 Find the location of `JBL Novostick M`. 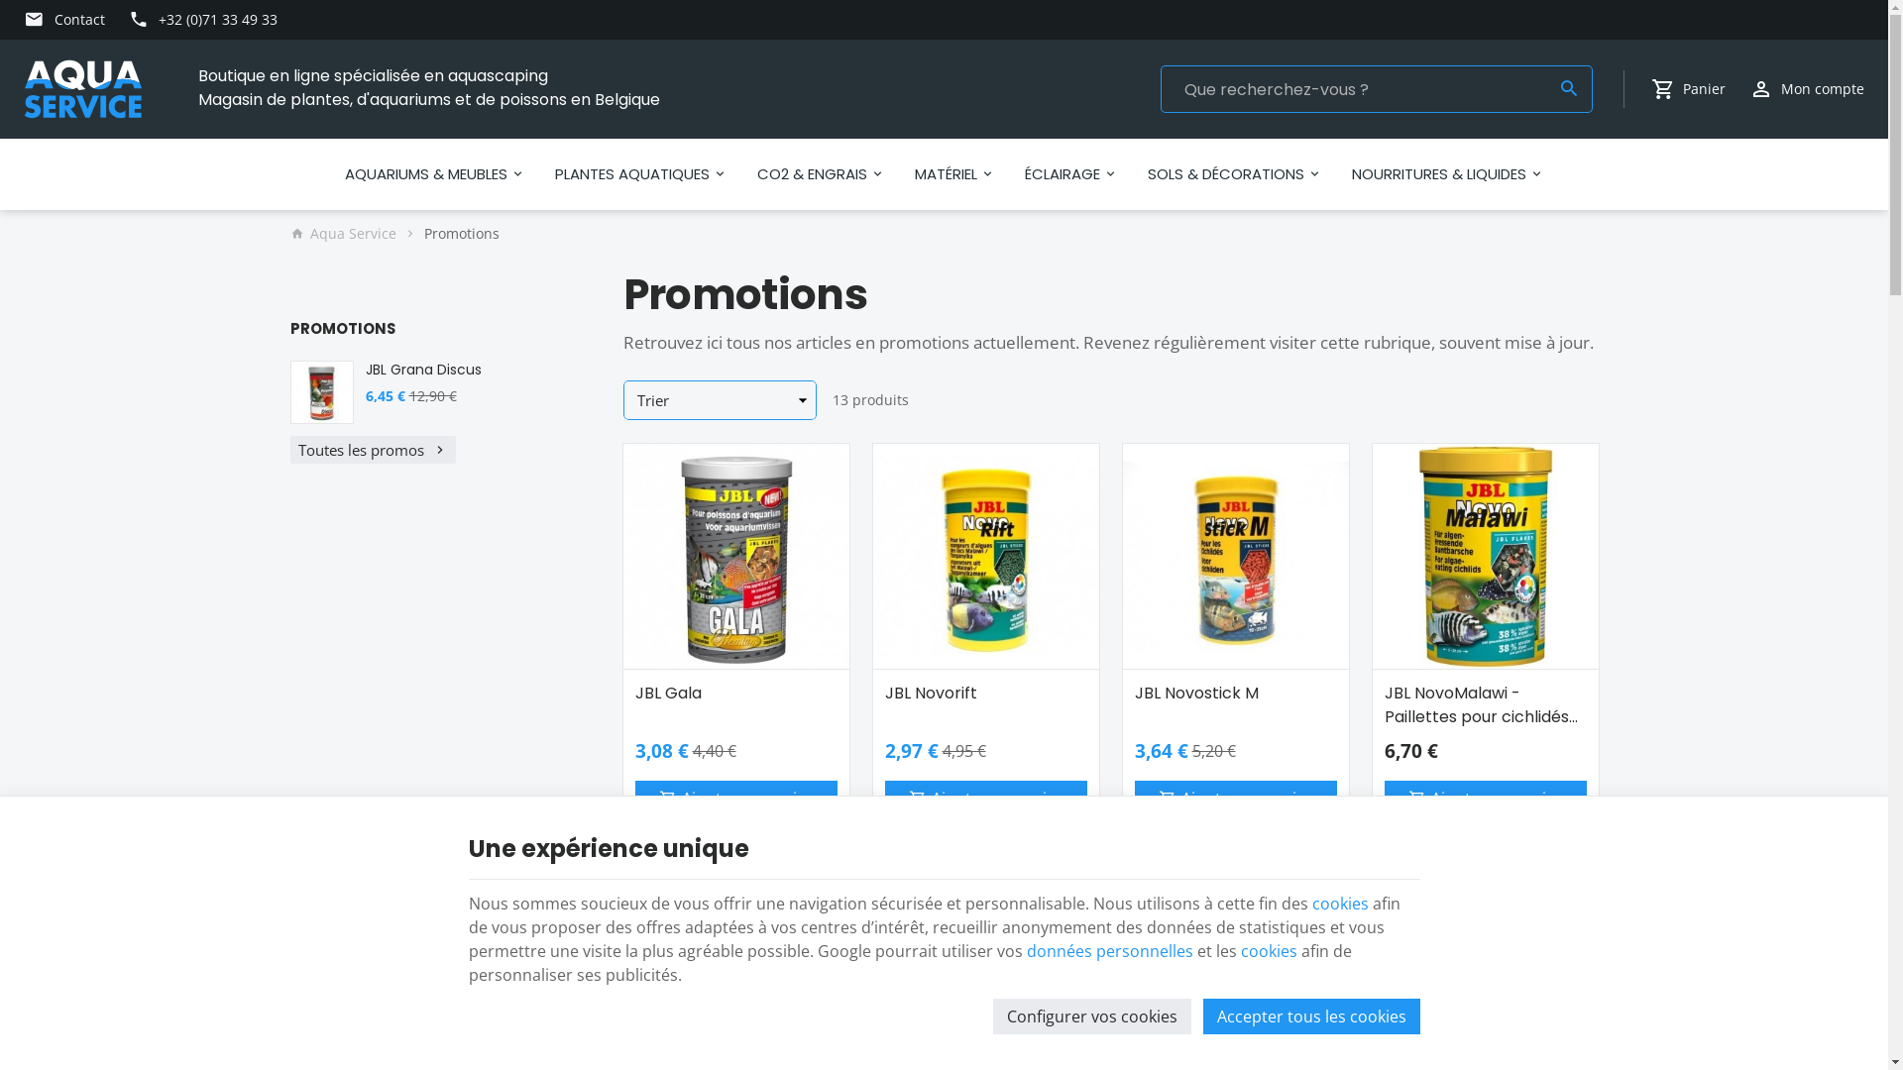

JBL Novostick M is located at coordinates (1235, 694).